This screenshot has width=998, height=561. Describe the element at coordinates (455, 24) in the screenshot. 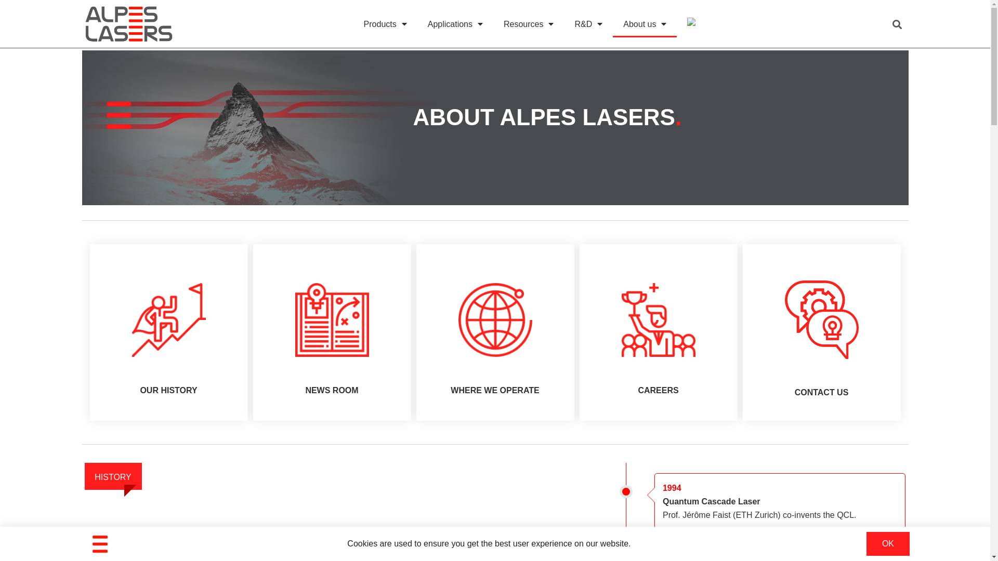

I see `Applications` at that location.